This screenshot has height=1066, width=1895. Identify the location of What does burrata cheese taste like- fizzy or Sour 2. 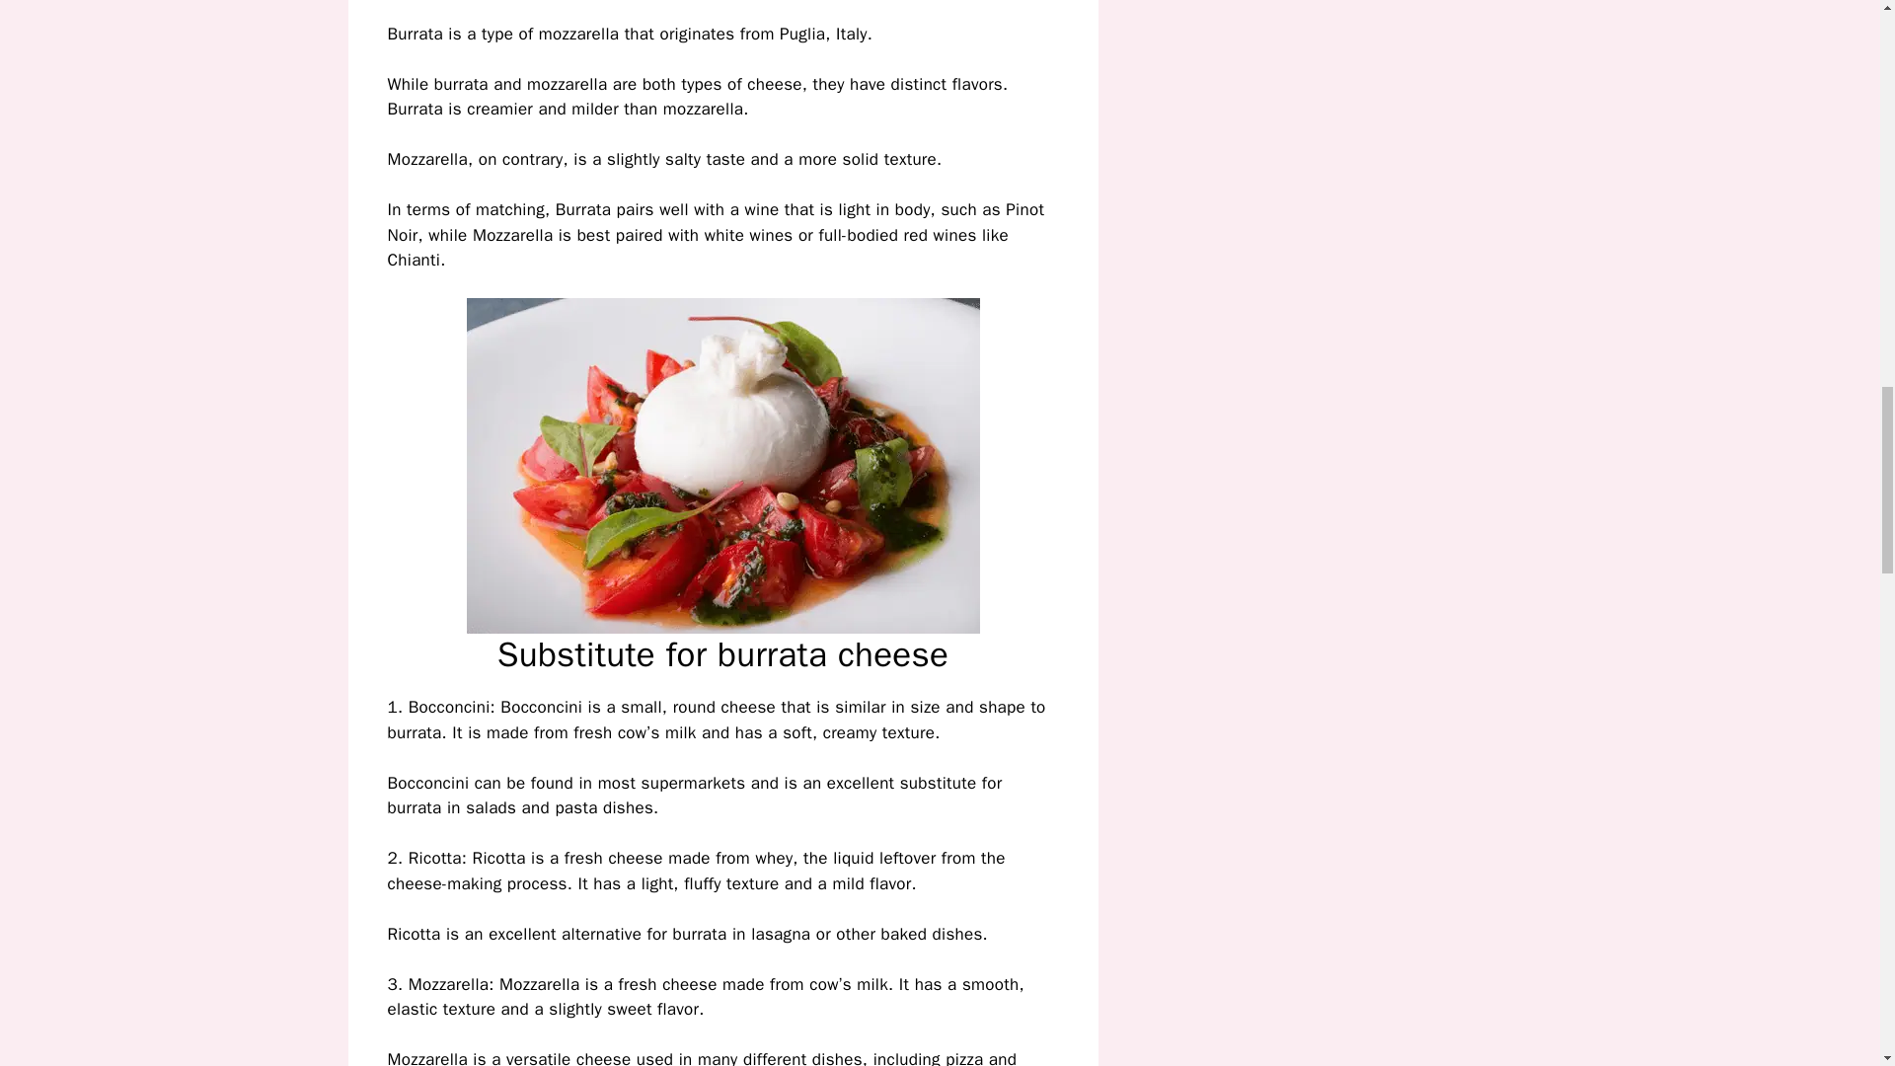
(722, 466).